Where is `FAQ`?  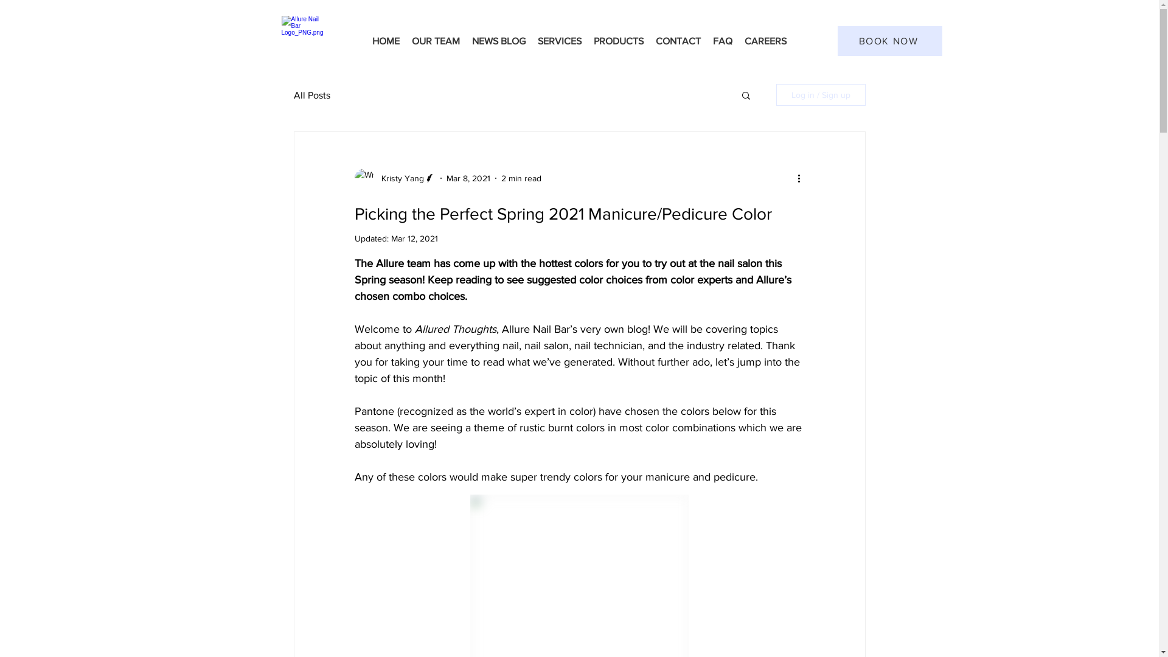
FAQ is located at coordinates (723, 41).